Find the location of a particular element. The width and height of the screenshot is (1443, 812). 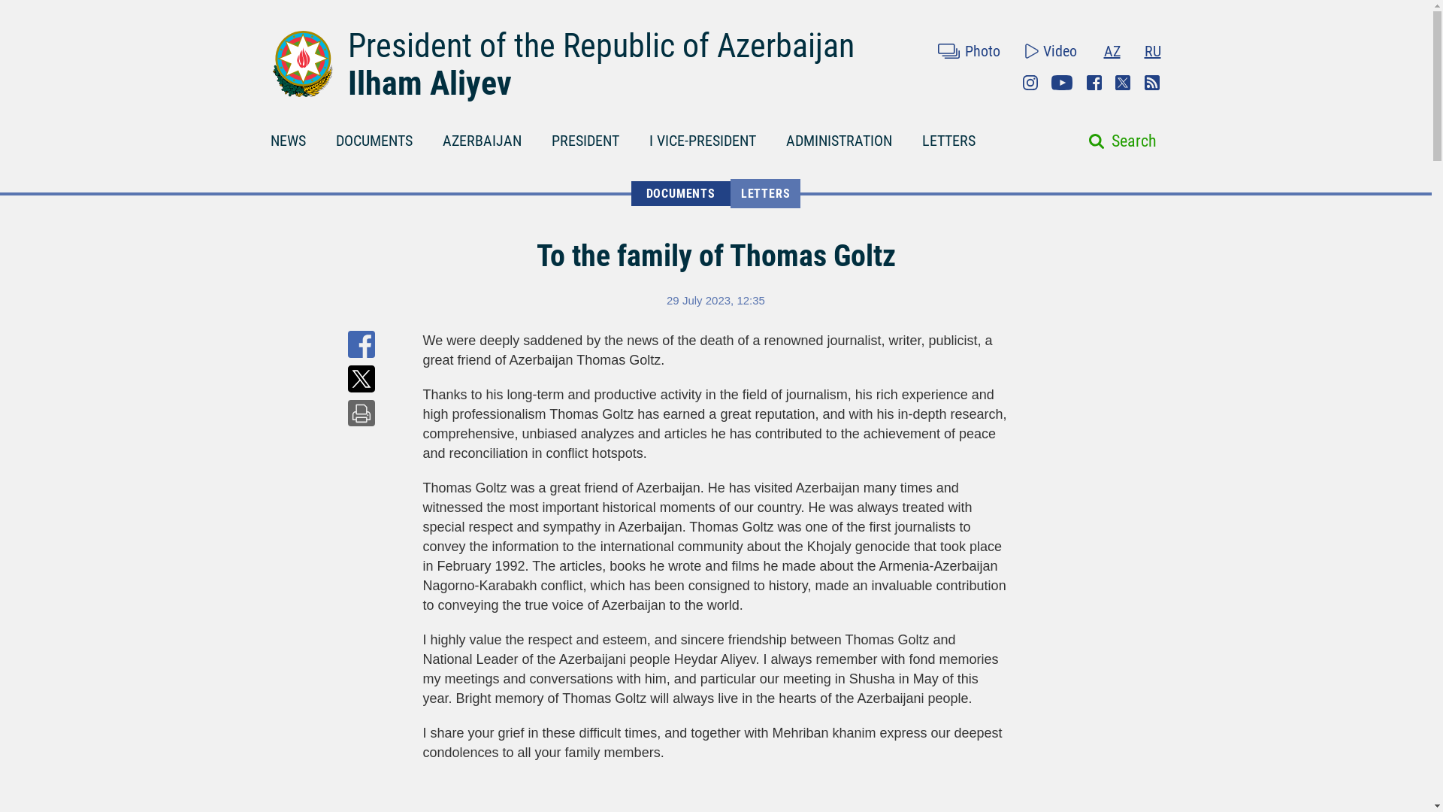

RU is located at coordinates (1151, 51).